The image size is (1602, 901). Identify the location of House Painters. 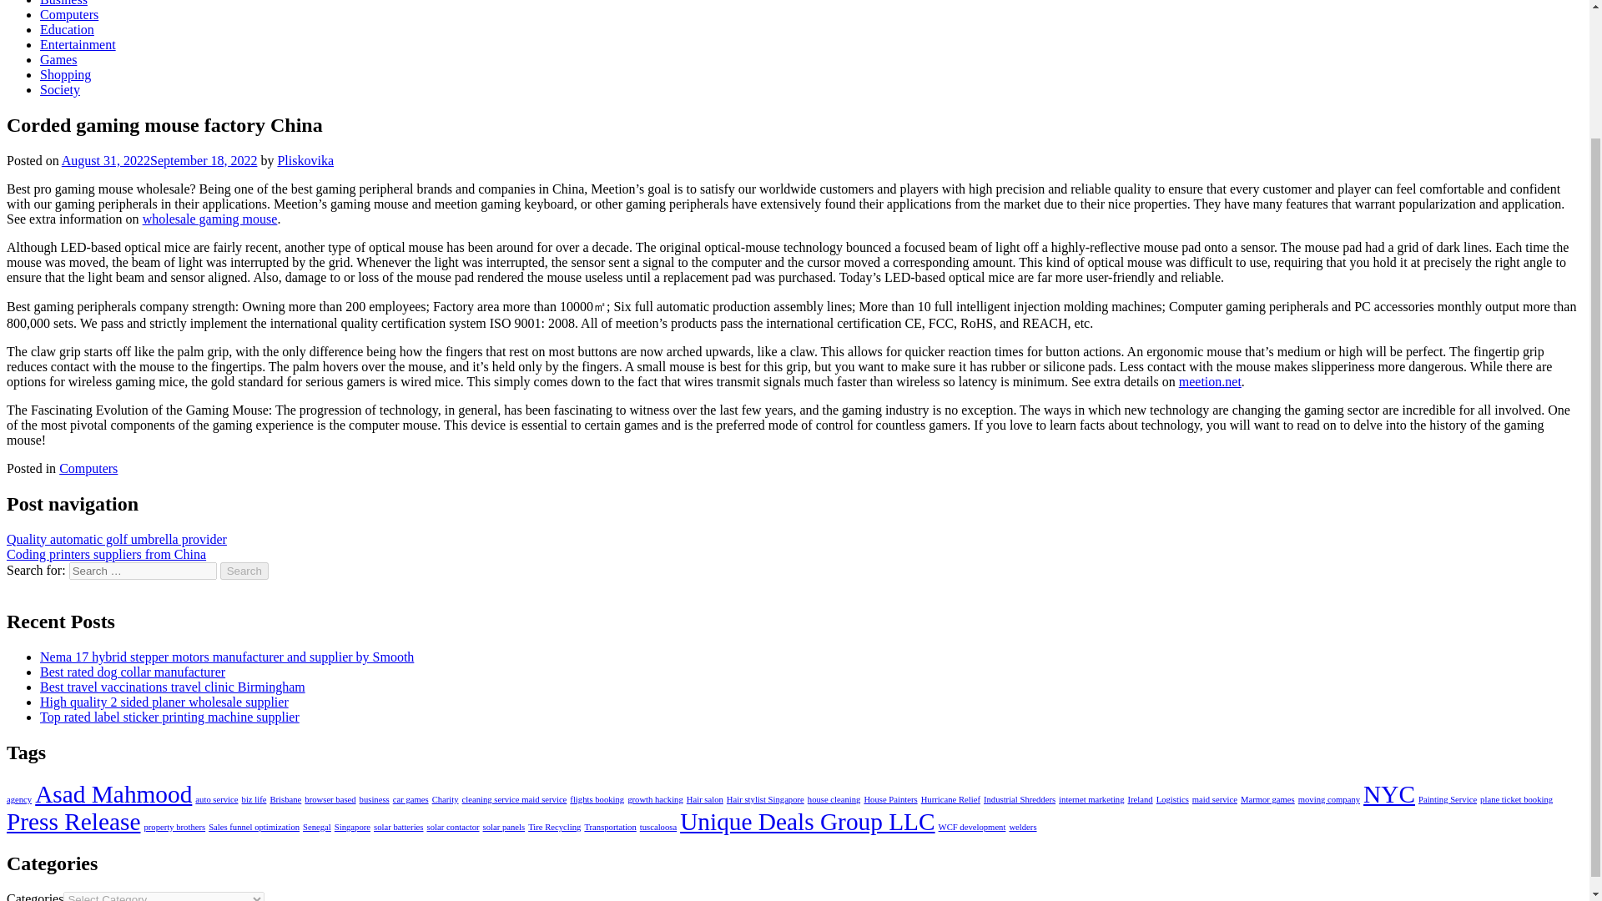
(889, 799).